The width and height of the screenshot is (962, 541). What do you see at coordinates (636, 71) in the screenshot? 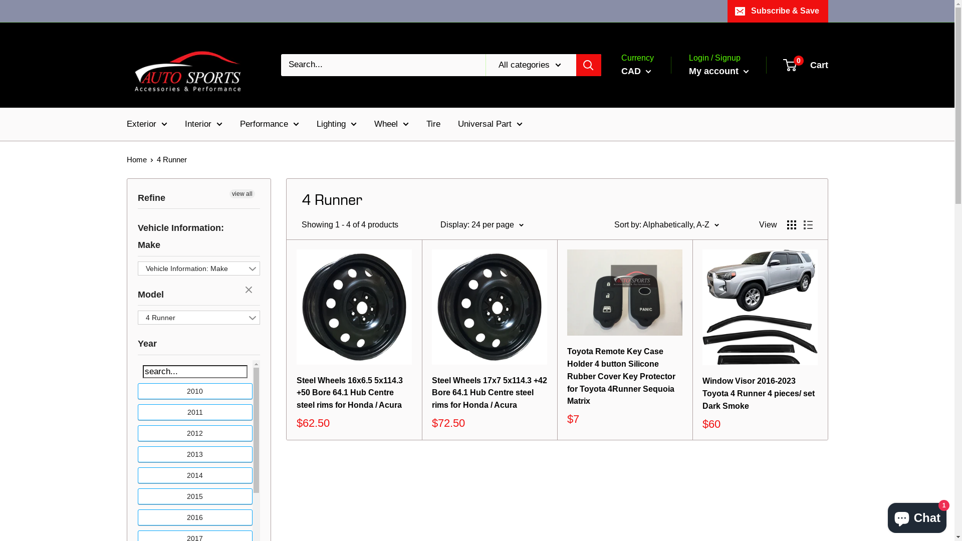
I see `CAD` at bounding box center [636, 71].